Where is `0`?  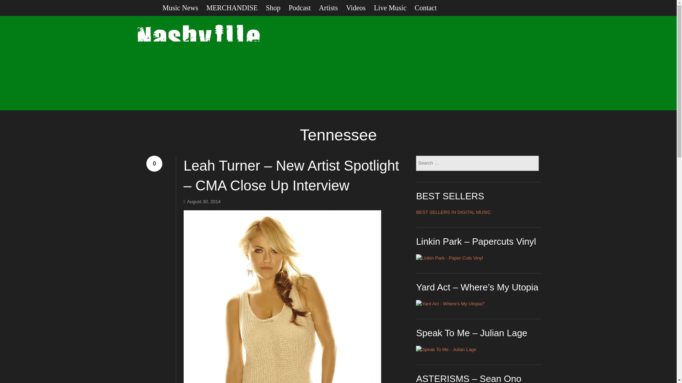
0 is located at coordinates (154, 163).